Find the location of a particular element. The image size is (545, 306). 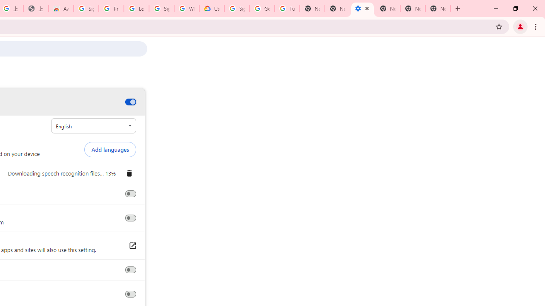

Live Translate is located at coordinates (130, 218).